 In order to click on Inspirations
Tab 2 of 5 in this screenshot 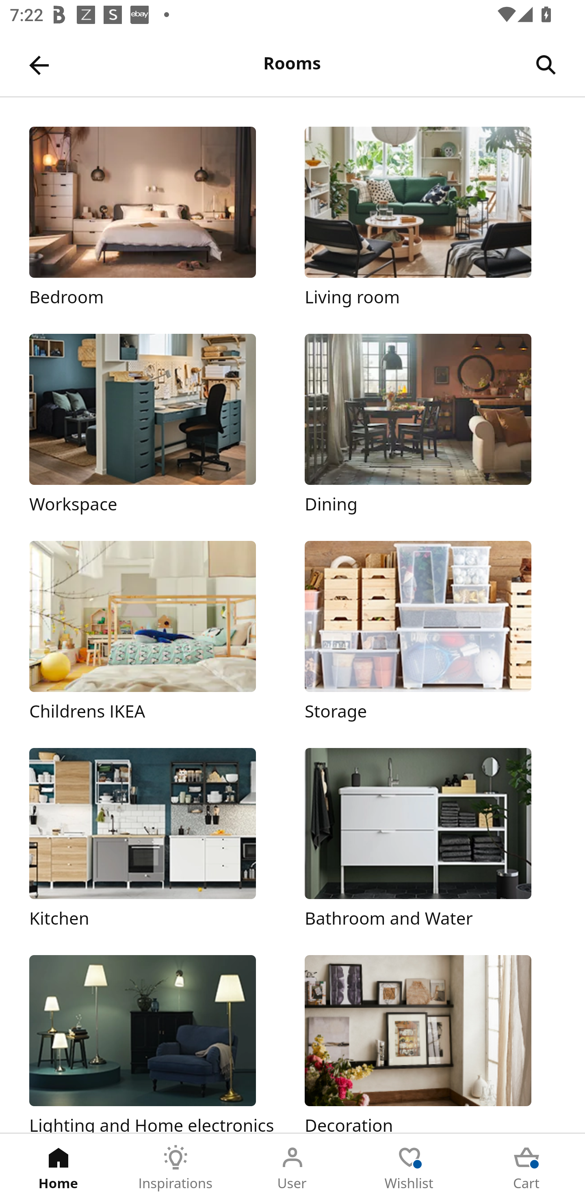, I will do `click(175, 1168)`.